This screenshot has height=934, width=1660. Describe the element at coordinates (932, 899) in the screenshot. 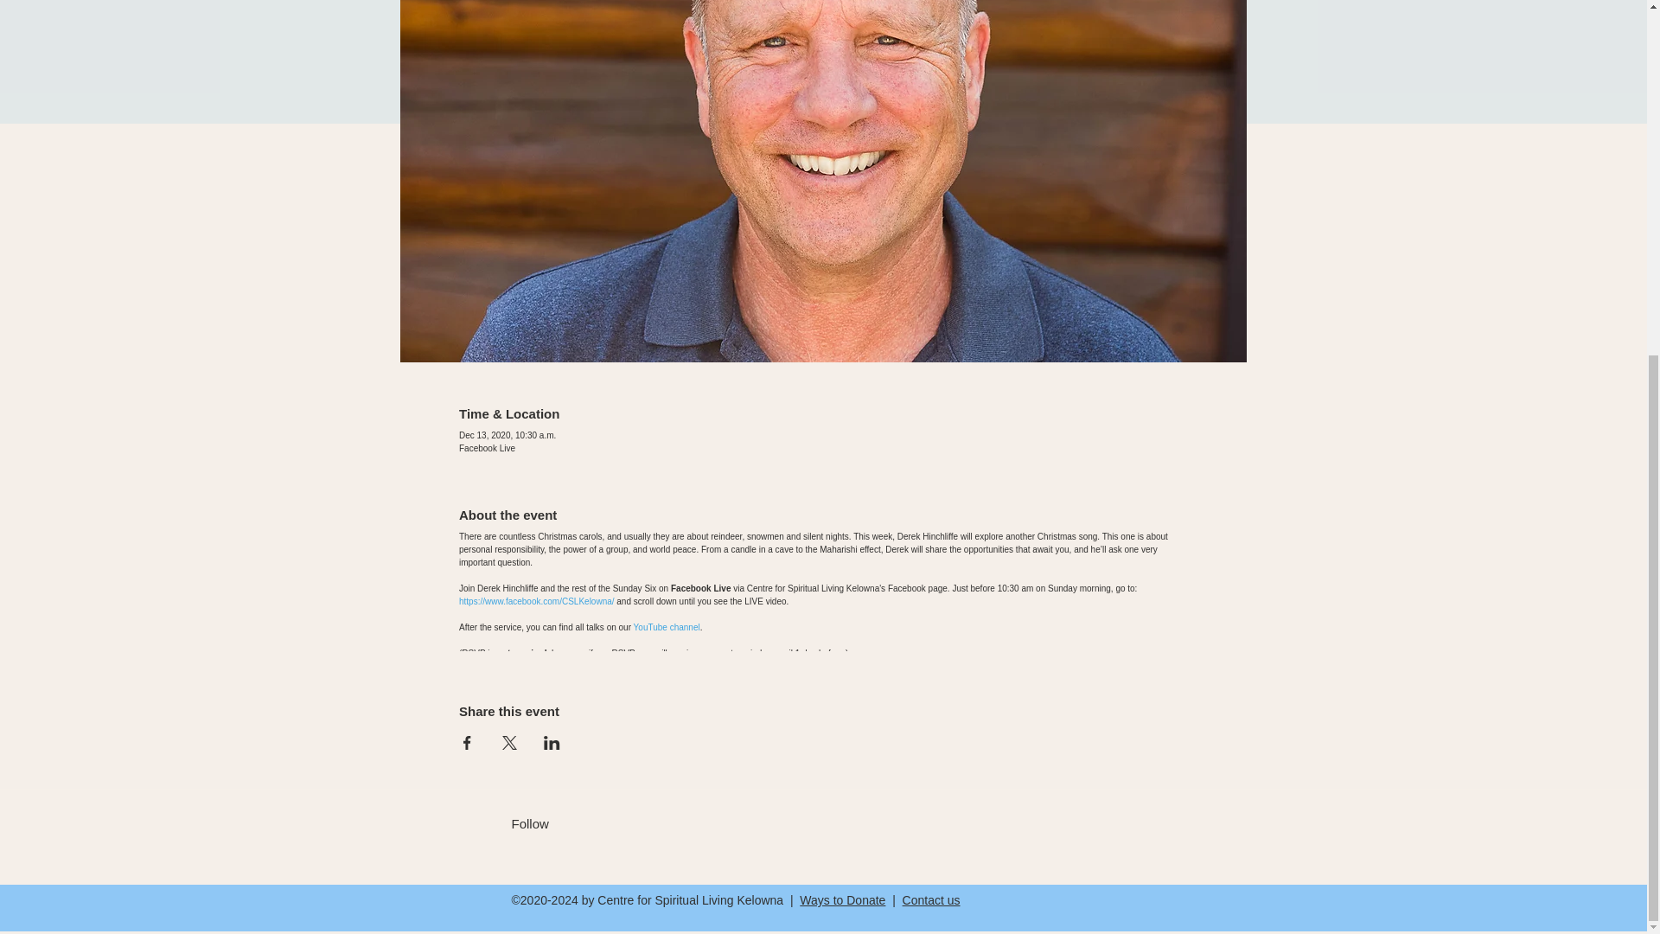

I see `Contact us` at that location.